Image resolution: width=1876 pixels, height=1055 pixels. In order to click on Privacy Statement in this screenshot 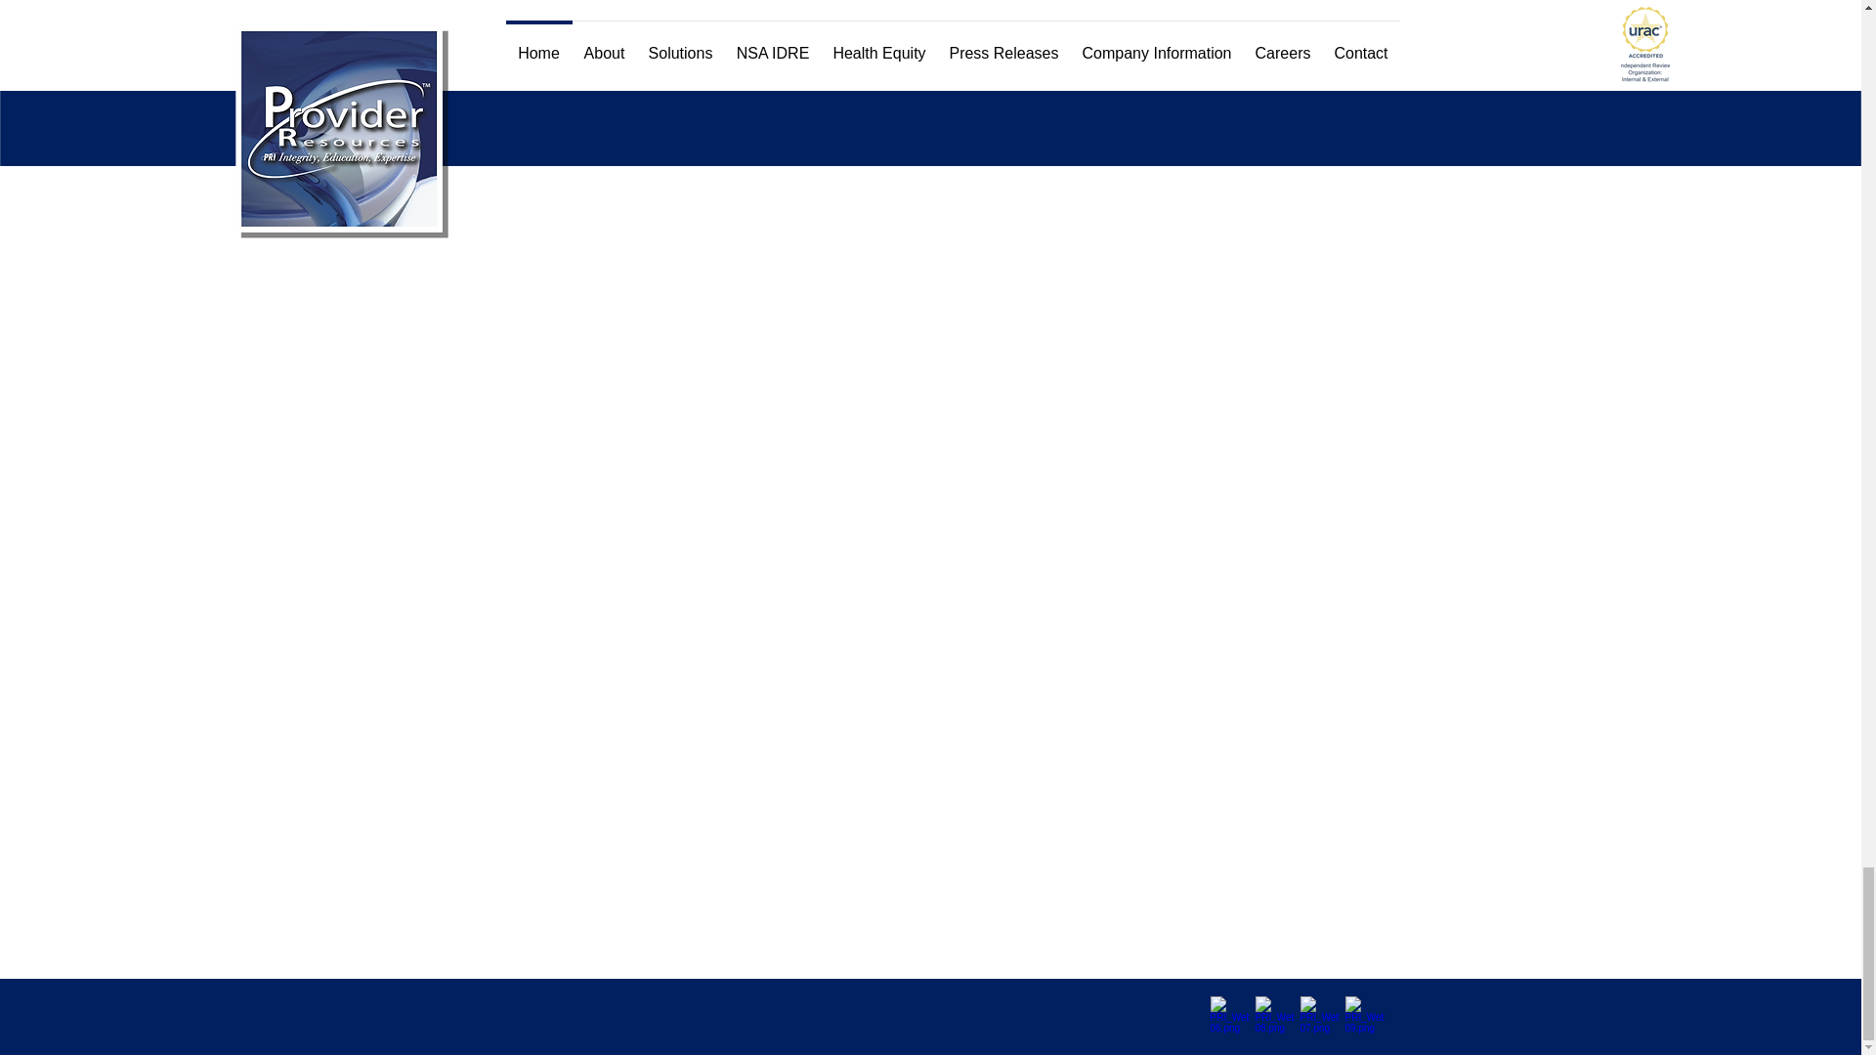, I will do `click(1364, 1016)`.